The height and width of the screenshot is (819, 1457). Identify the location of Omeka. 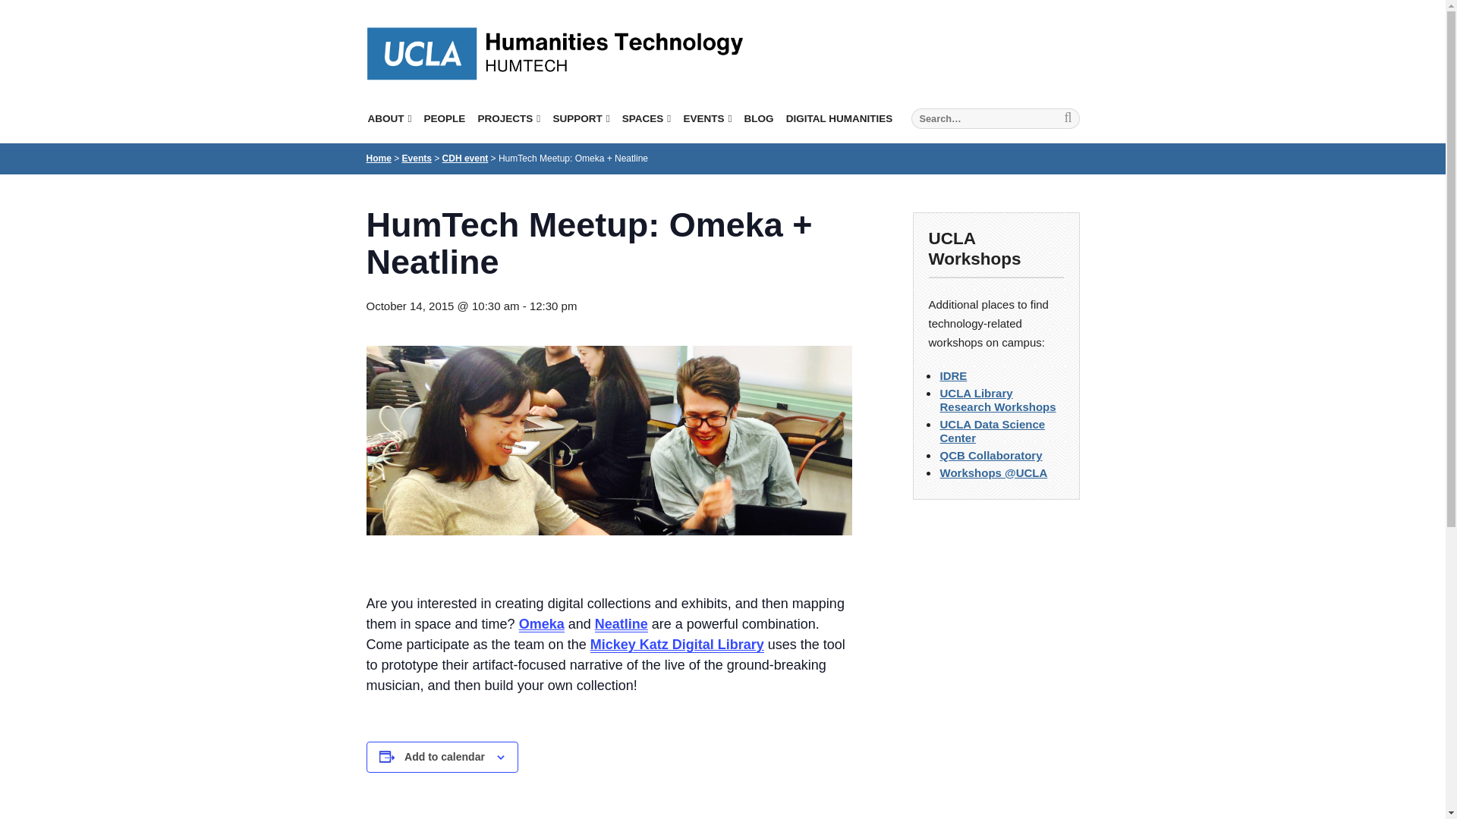
(542, 624).